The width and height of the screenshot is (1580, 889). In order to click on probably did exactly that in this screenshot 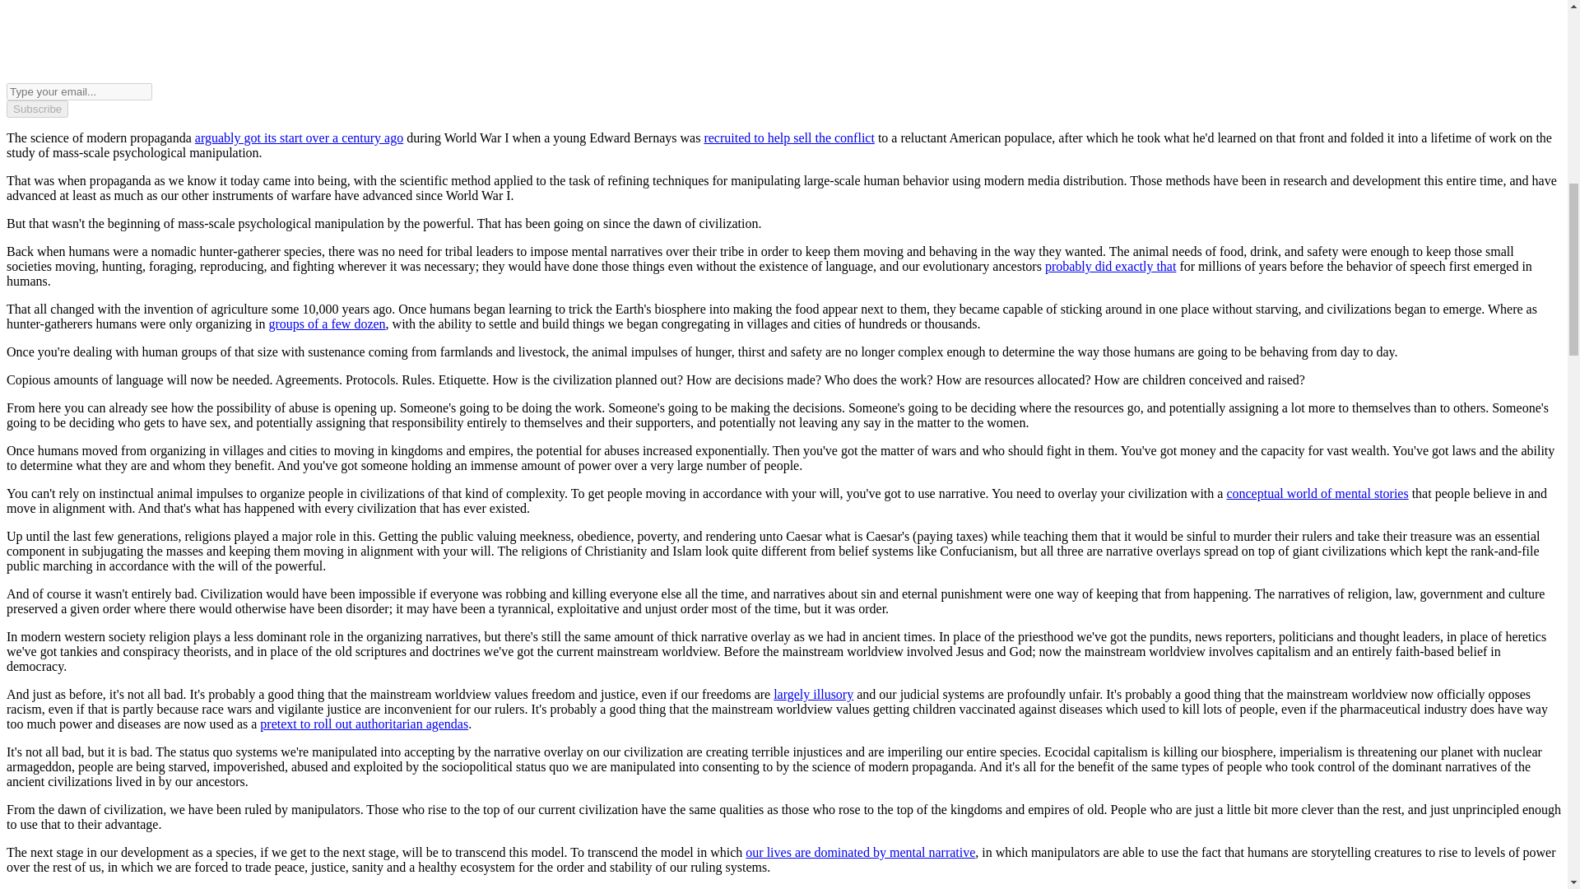, I will do `click(1111, 266)`.